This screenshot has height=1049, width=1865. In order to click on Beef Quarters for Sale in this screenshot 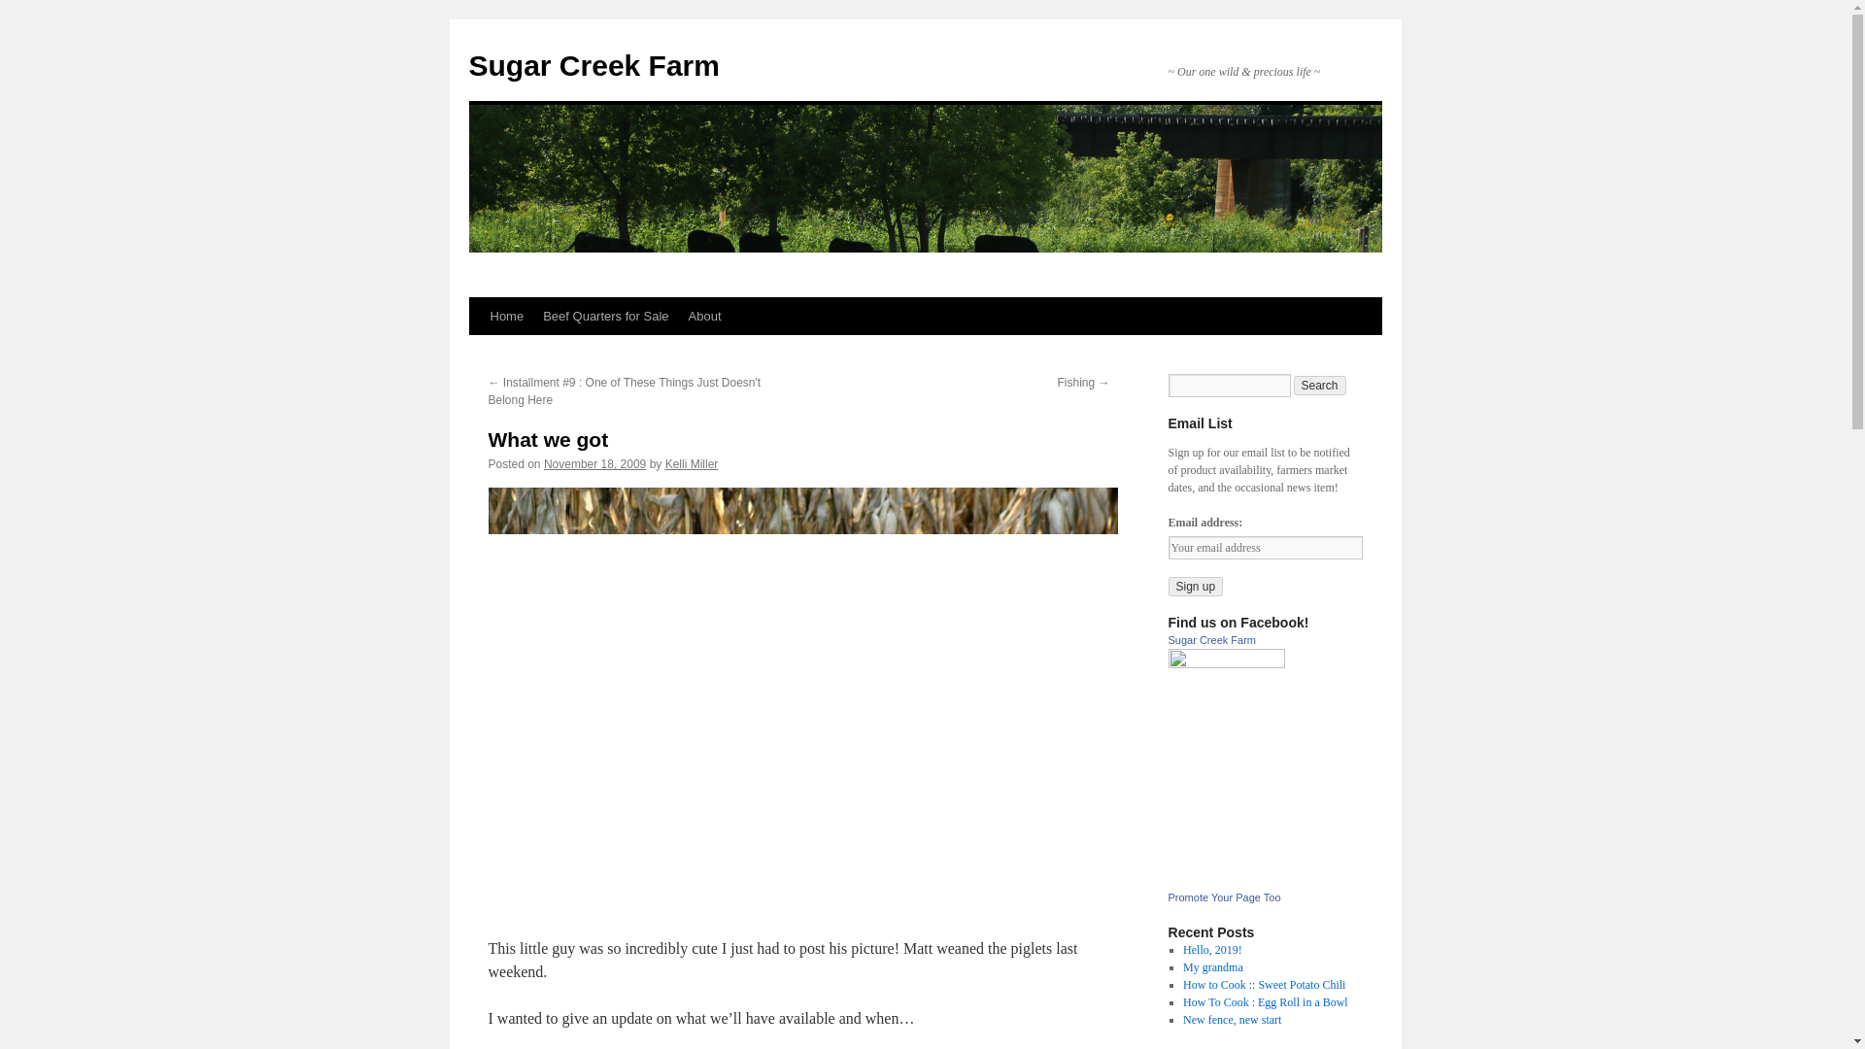, I will do `click(606, 316)`.